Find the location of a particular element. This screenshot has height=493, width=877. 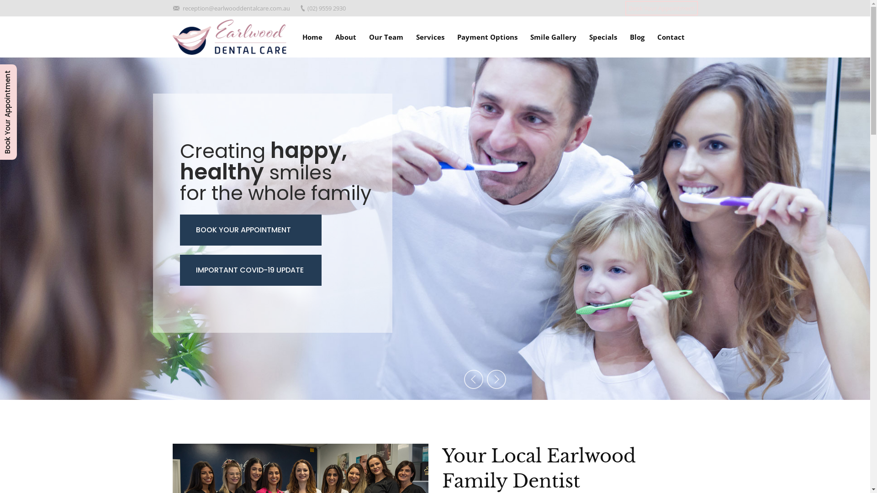

Payment Options is located at coordinates (487, 37).